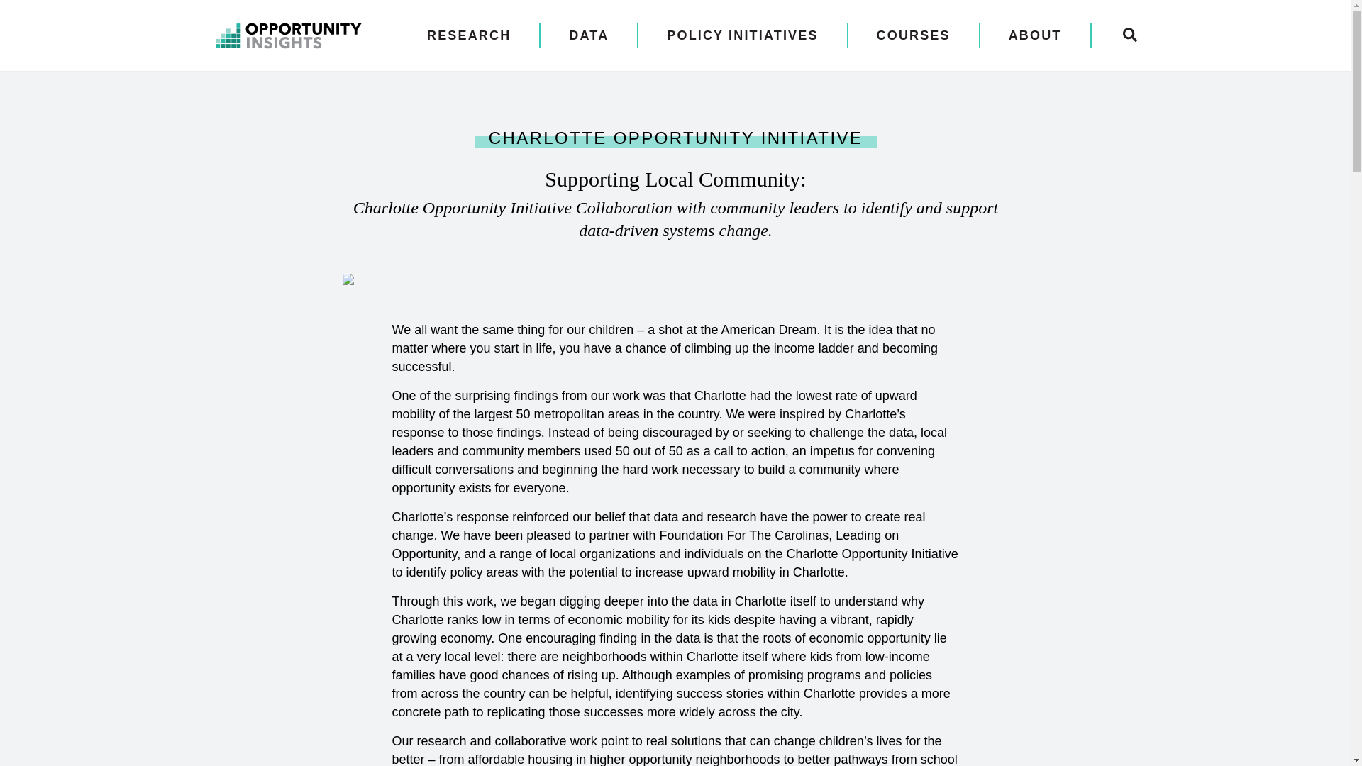 The image size is (1362, 766). What do you see at coordinates (914, 35) in the screenshot?
I see `COURSES` at bounding box center [914, 35].